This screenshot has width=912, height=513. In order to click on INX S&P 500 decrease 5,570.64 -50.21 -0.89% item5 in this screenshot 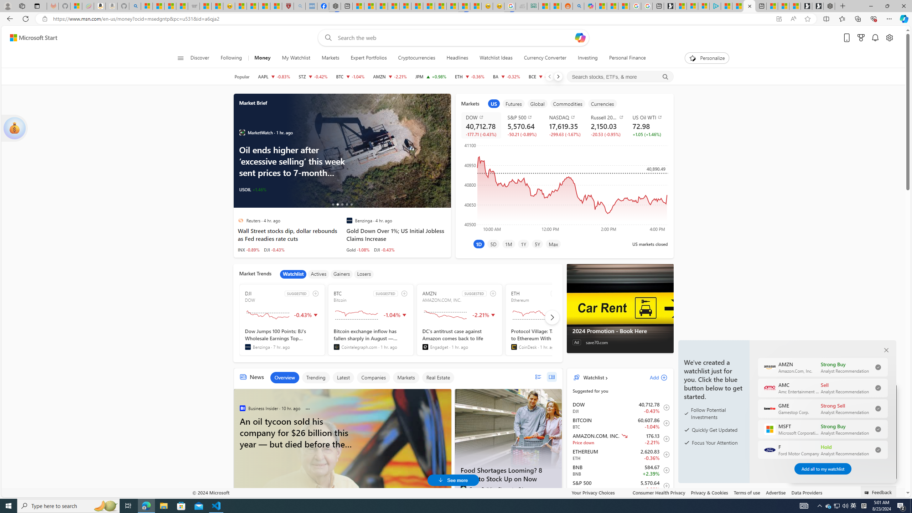, I will do `click(620, 486)`.